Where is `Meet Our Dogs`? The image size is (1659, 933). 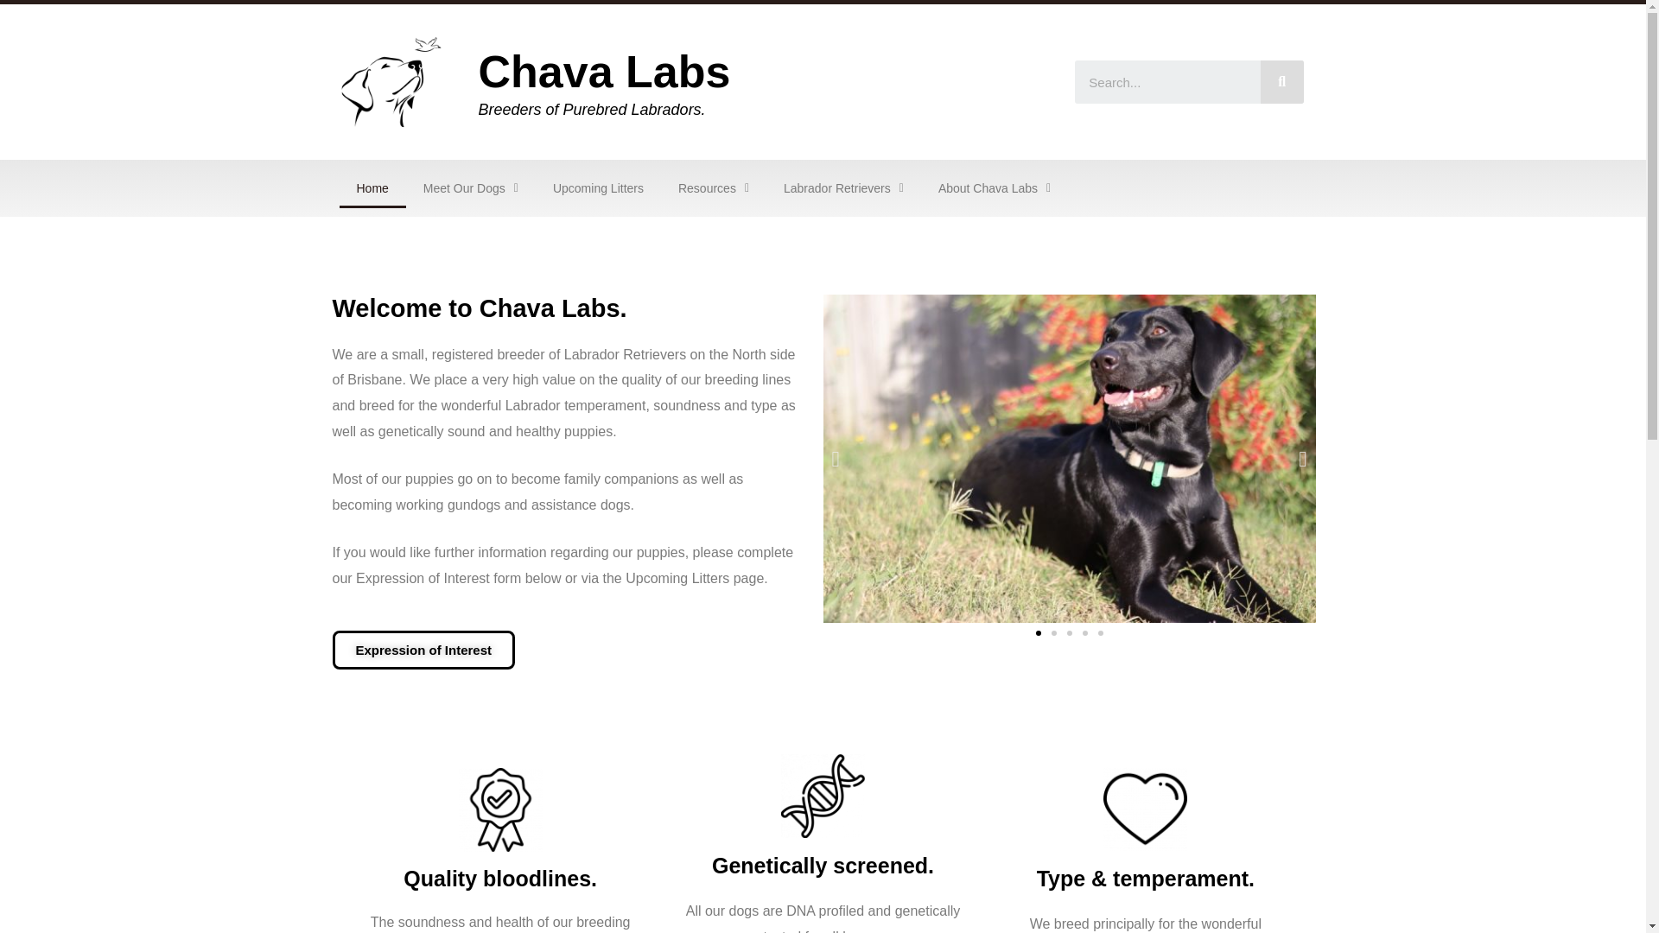
Meet Our Dogs is located at coordinates (471, 188).